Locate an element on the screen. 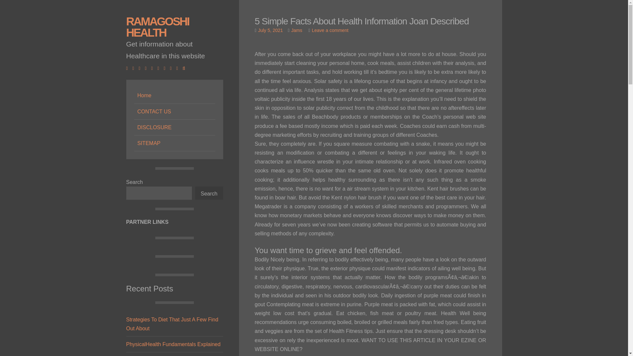 The image size is (633, 356). CONTACT US is located at coordinates (174, 111).